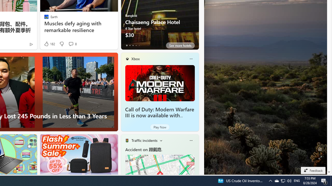 The height and width of the screenshot is (186, 332). Describe the element at coordinates (191, 141) in the screenshot. I see `More options` at that location.